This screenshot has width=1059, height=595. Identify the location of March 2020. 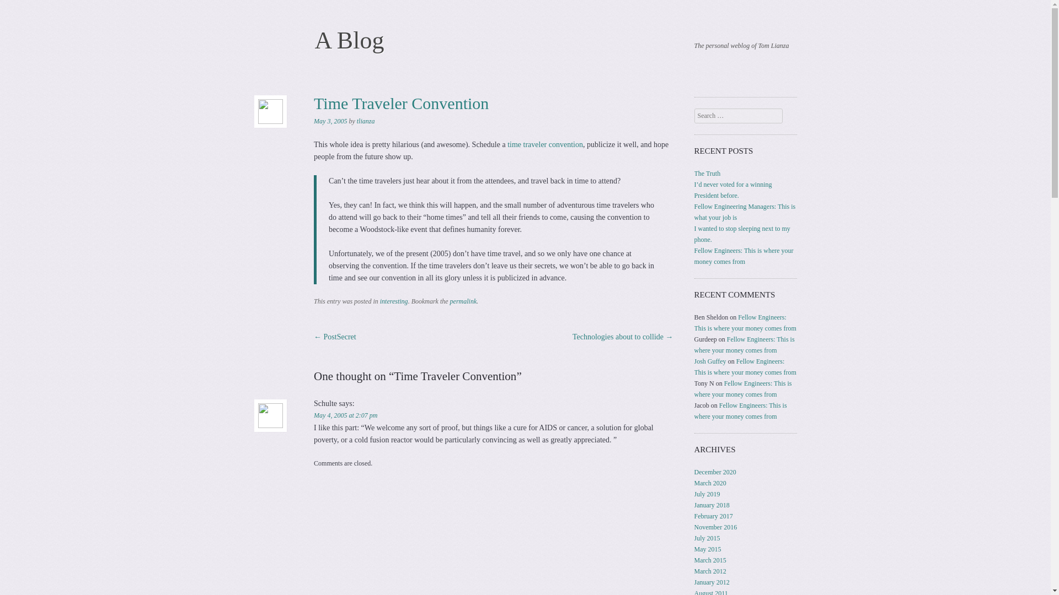
(710, 483).